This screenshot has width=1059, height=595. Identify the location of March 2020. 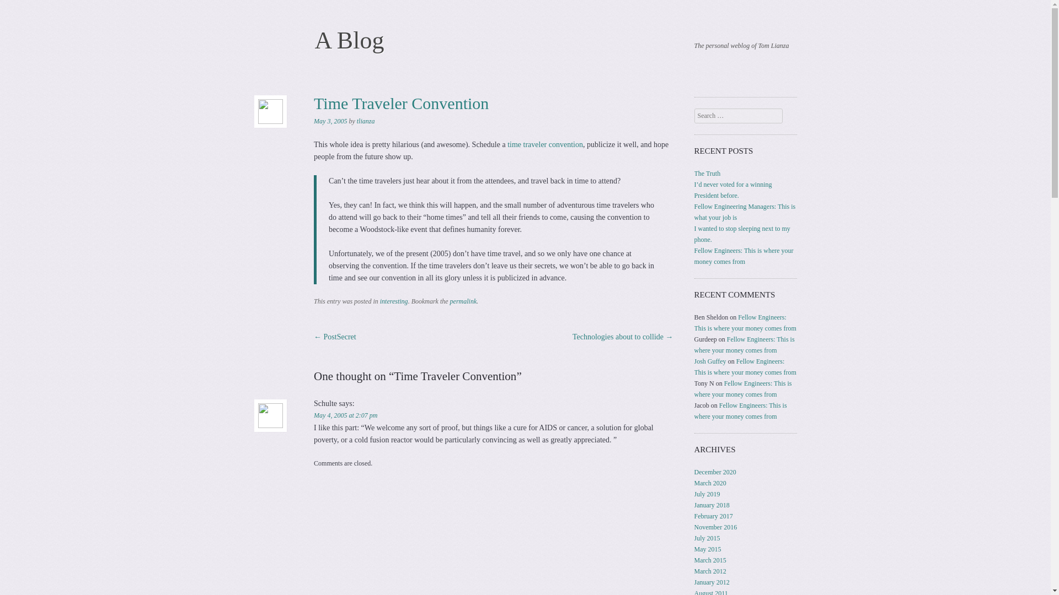
(710, 483).